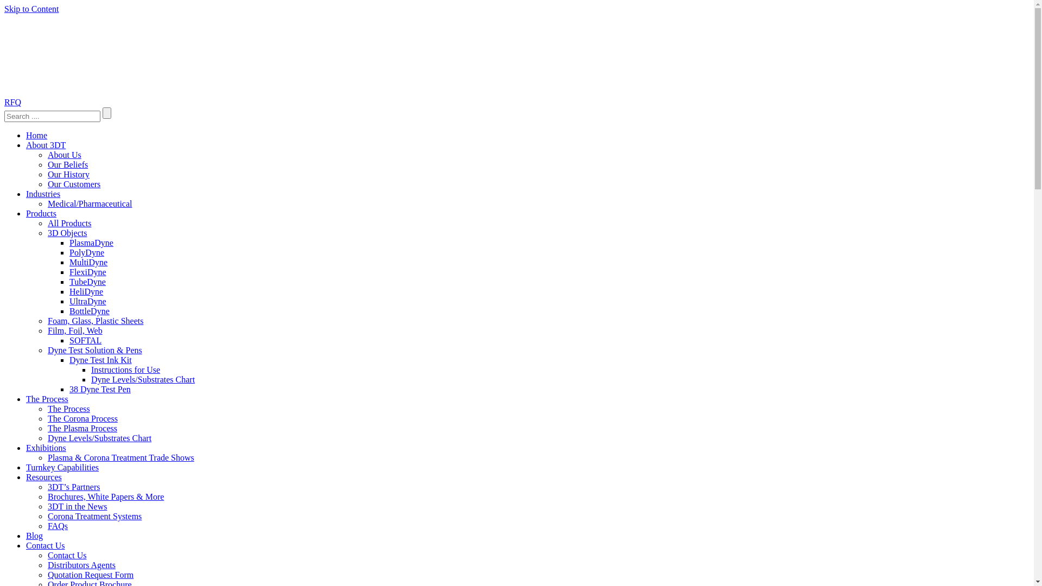 The height and width of the screenshot is (586, 1042). I want to click on BottleDyne, so click(90, 311).